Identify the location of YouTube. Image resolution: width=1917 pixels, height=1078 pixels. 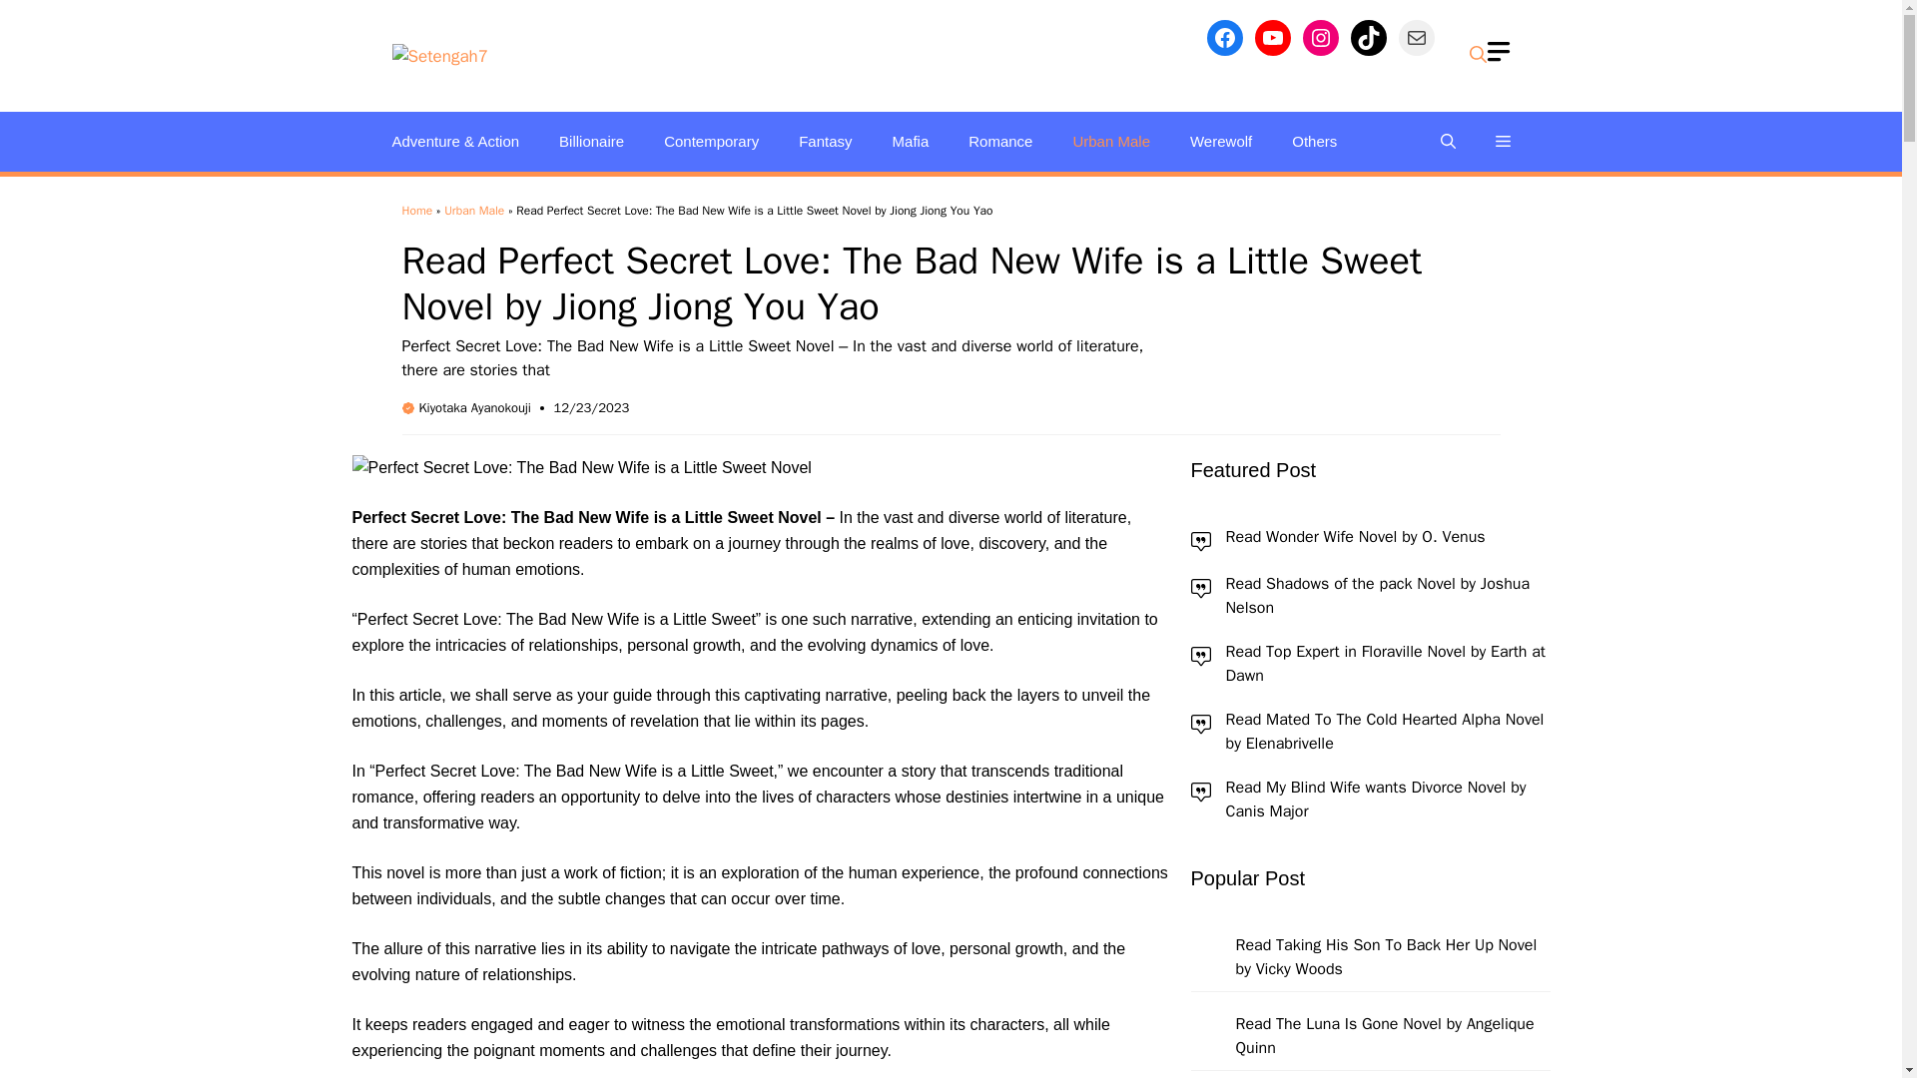
(1272, 38).